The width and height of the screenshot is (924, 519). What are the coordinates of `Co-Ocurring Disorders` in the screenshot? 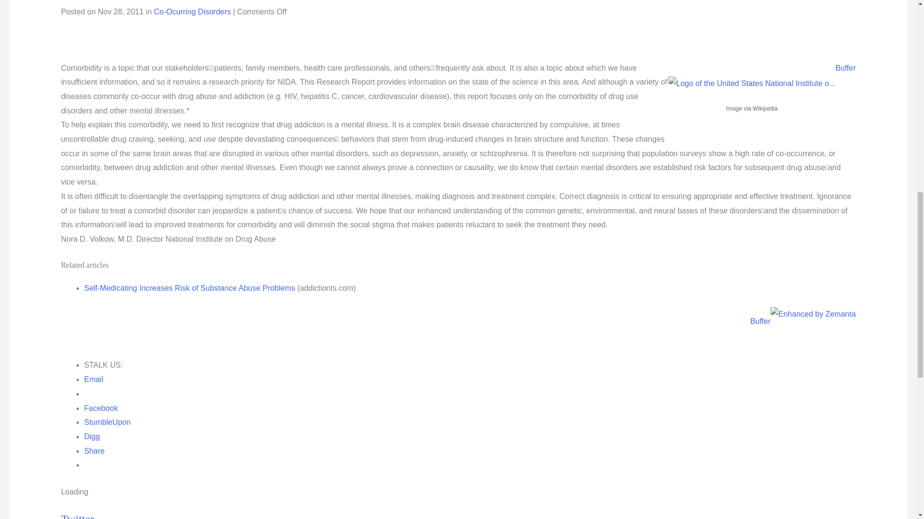 It's located at (192, 12).